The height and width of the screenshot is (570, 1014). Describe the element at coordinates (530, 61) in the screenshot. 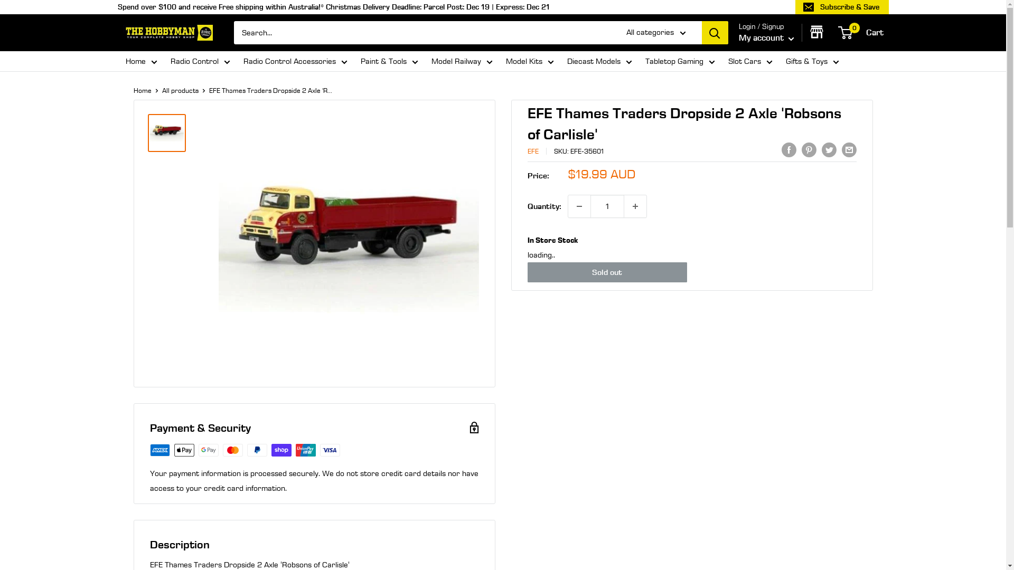

I see `Model Kits` at that location.